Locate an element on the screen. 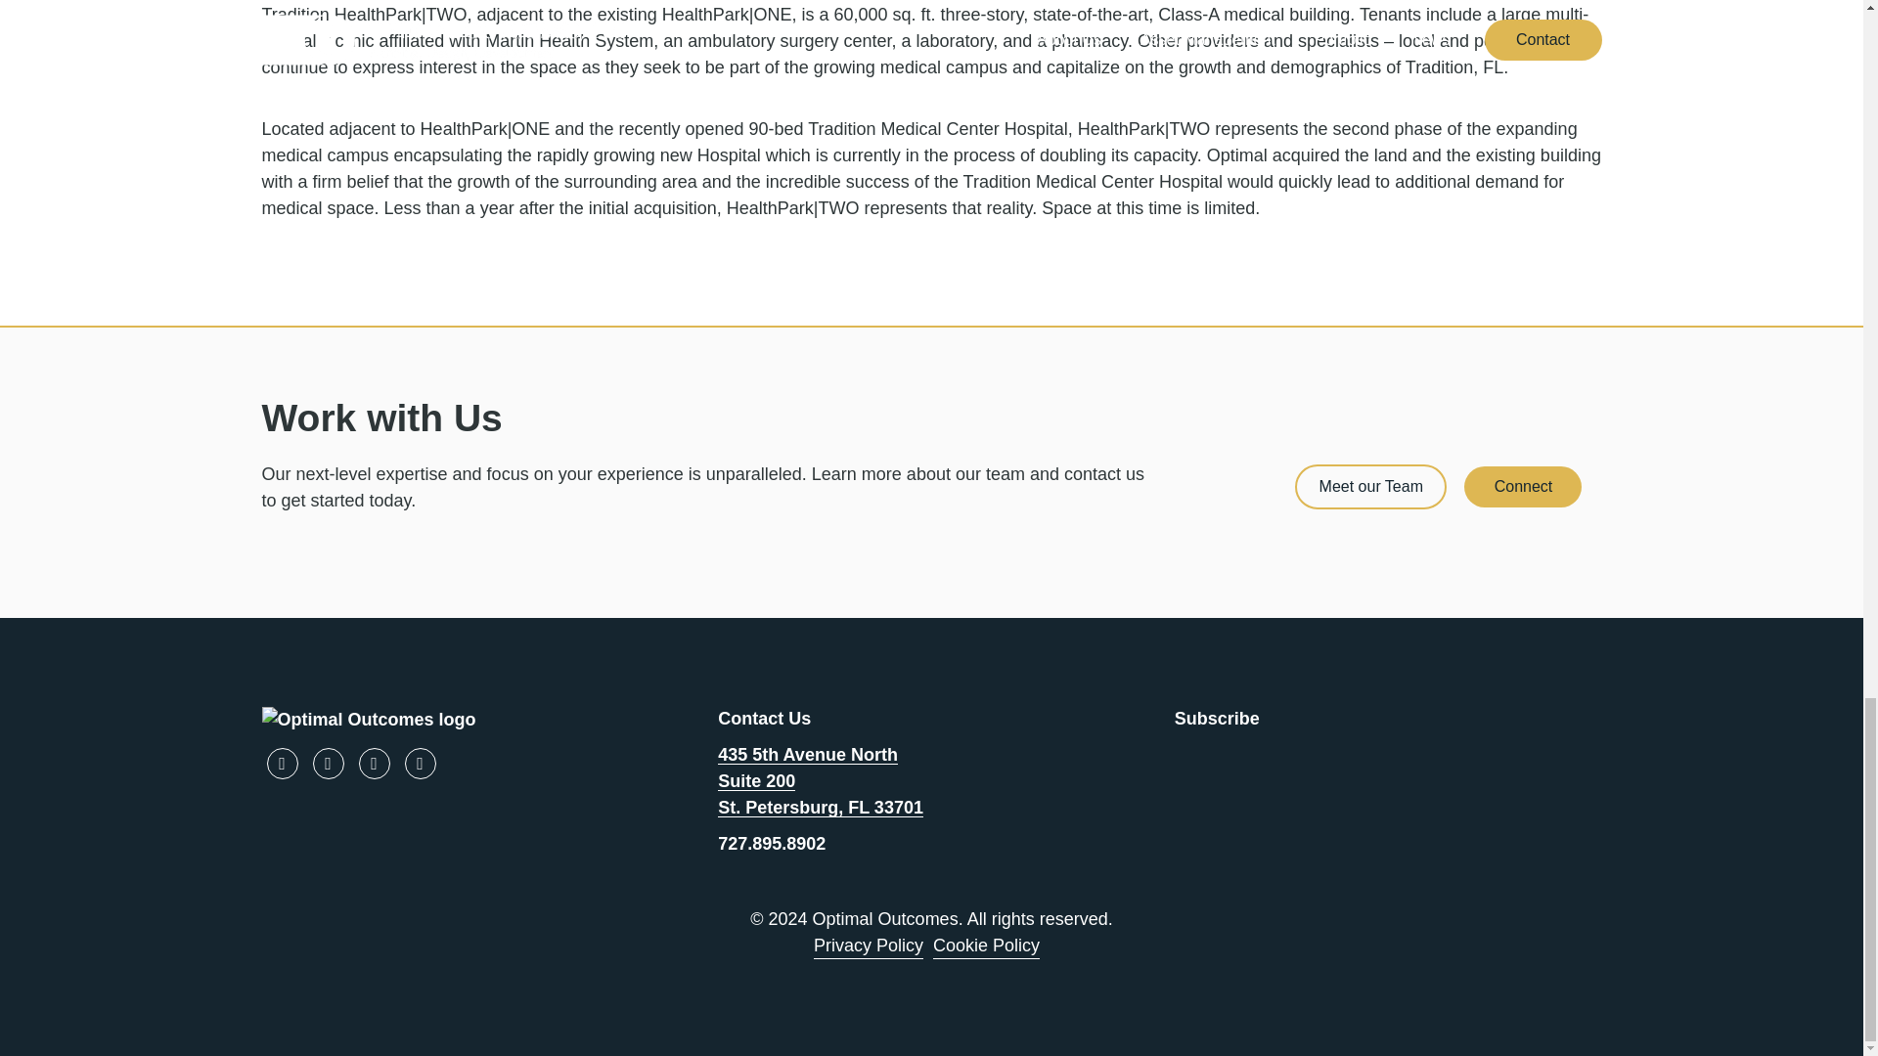 Image resolution: width=1878 pixels, height=1056 pixels. 727.895.8902 is located at coordinates (771, 843).